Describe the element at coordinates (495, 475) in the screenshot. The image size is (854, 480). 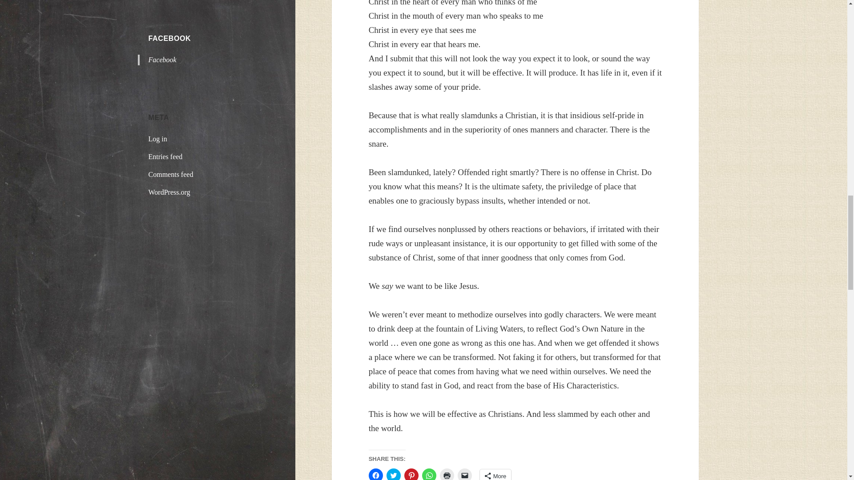
I see `More` at that location.